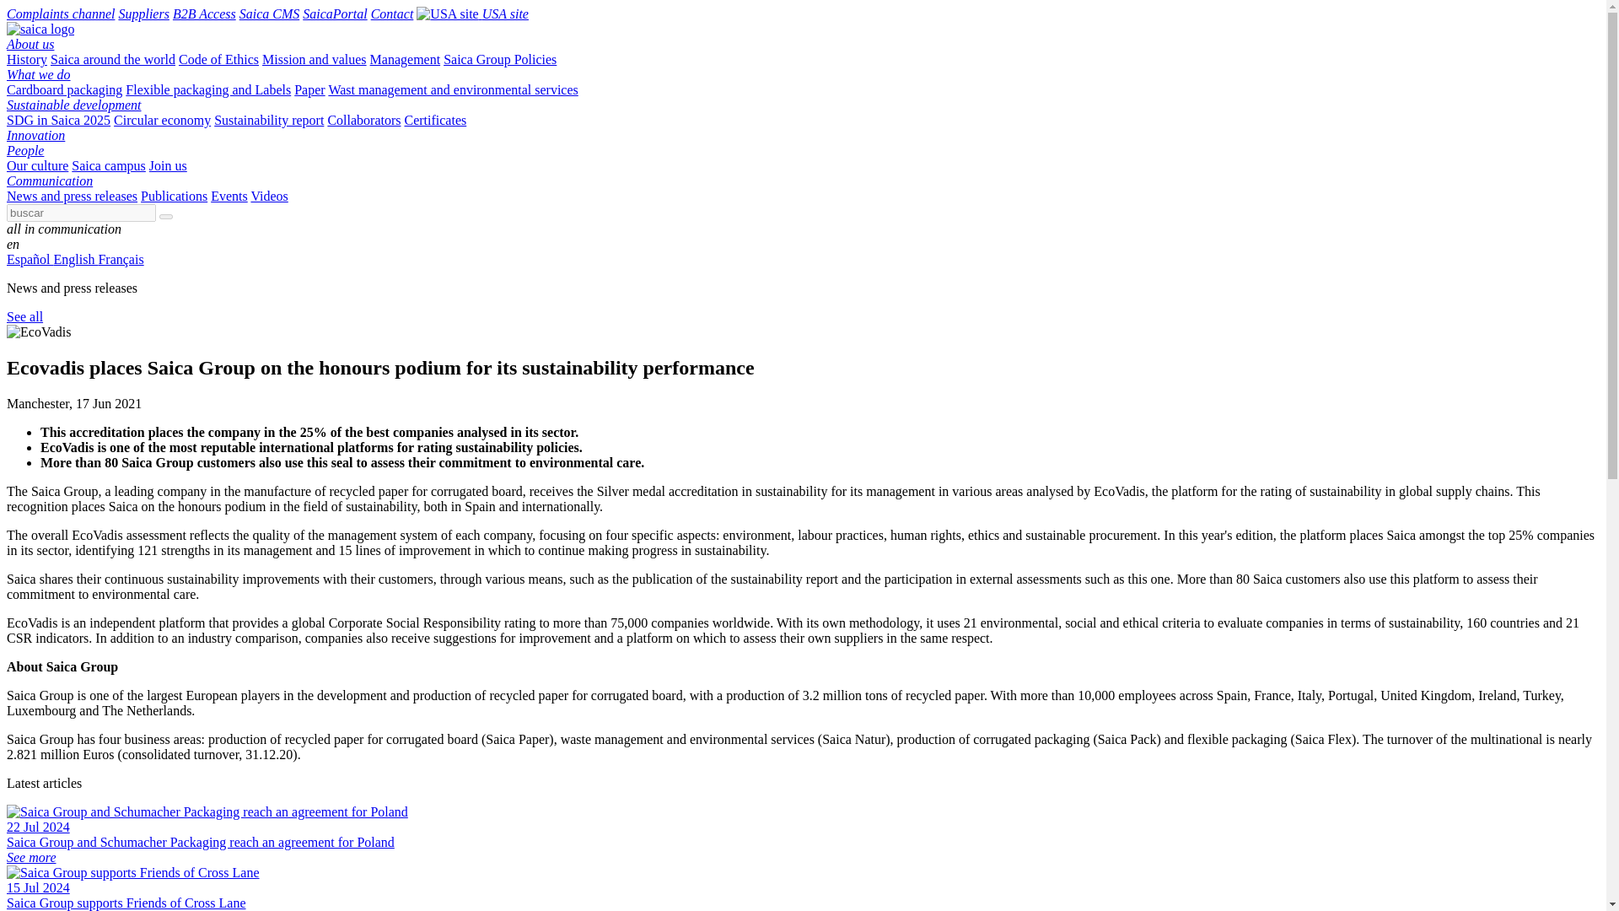  What do you see at coordinates (143, 13) in the screenshot?
I see `Suppliers` at bounding box center [143, 13].